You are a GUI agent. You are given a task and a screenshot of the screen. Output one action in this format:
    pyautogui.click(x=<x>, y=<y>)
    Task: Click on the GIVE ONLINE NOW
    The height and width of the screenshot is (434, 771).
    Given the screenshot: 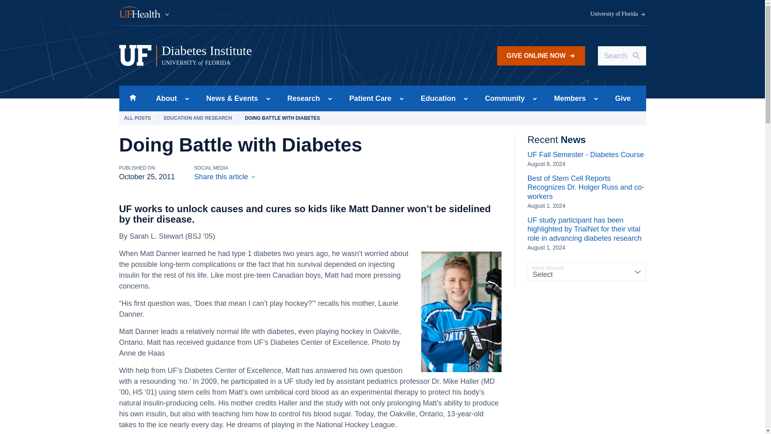 What is the action you would take?
    pyautogui.click(x=541, y=55)
    